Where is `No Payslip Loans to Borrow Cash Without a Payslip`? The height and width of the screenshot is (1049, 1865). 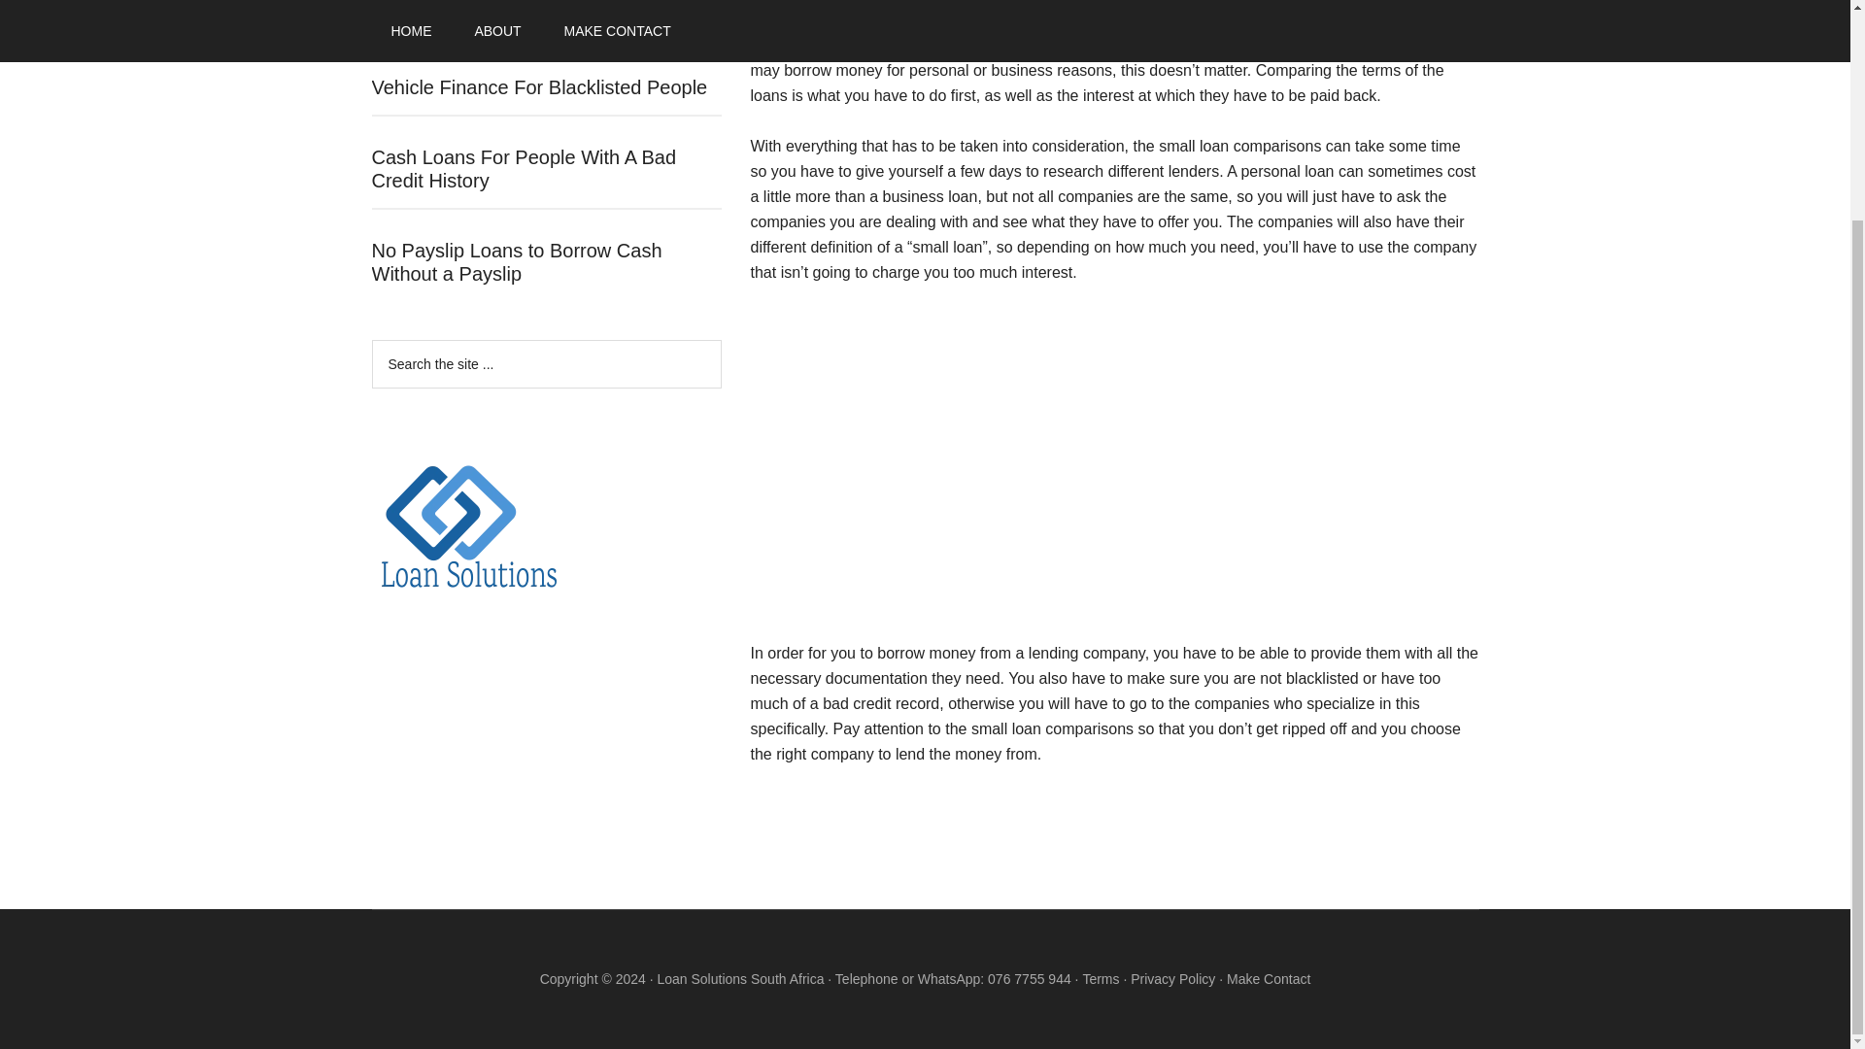 No Payslip Loans to Borrow Cash Without a Payslip is located at coordinates (517, 262).